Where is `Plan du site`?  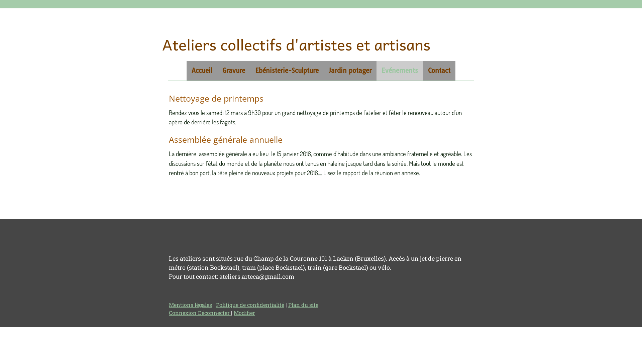 Plan du site is located at coordinates (303, 305).